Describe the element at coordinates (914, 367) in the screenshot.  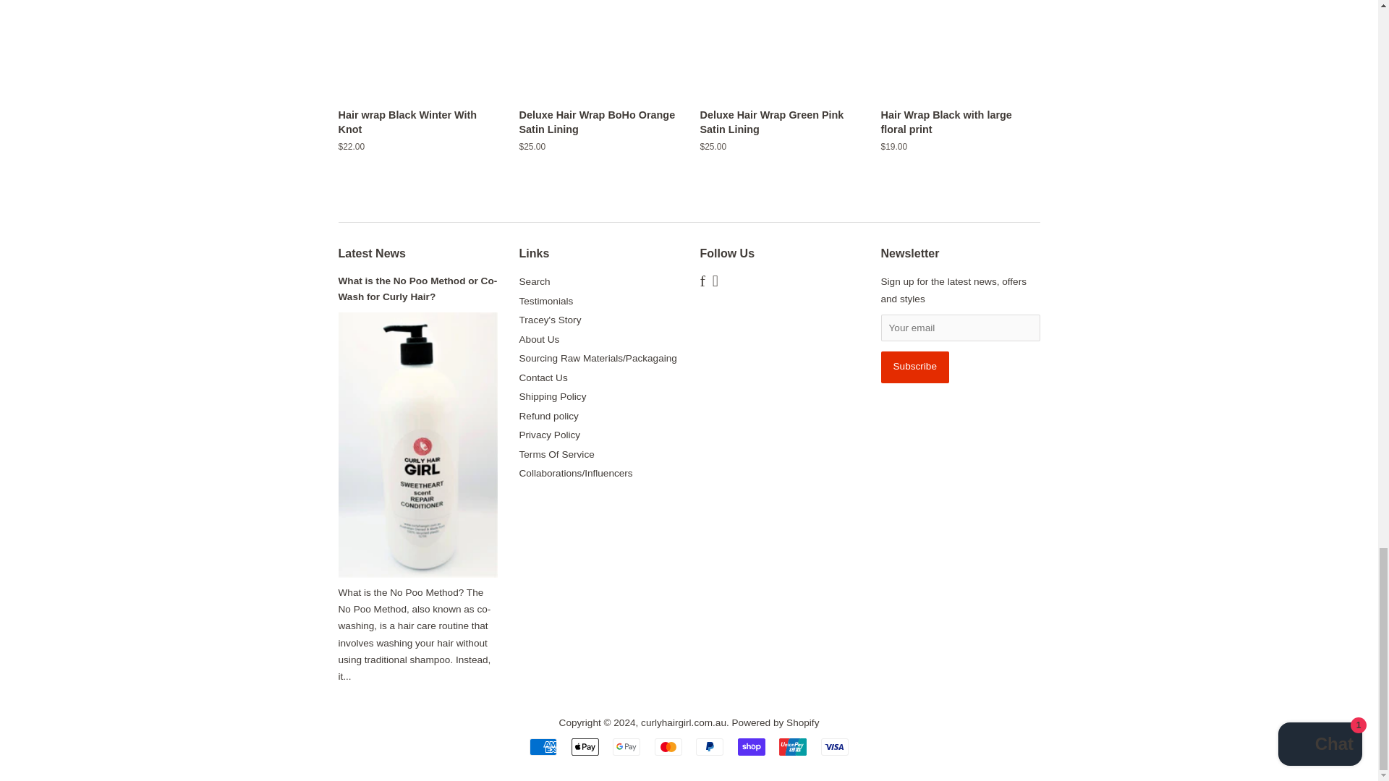
I see `Subscribe` at that location.